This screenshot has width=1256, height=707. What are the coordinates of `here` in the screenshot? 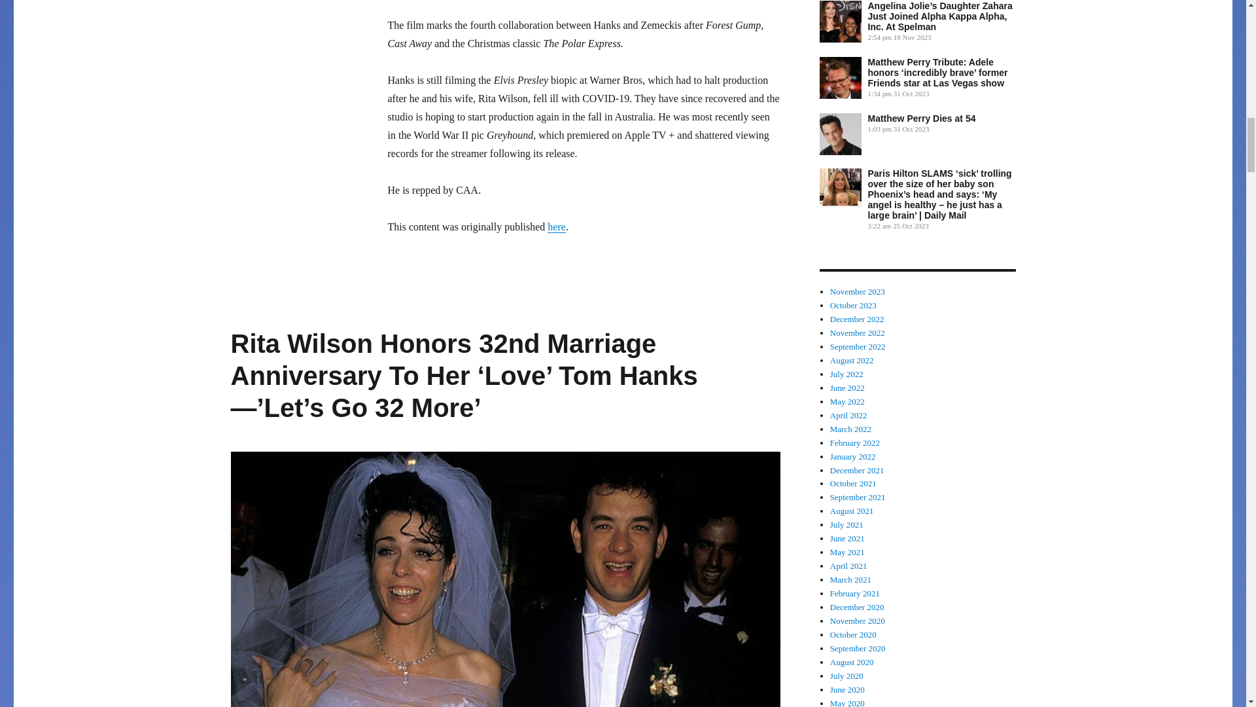 It's located at (557, 227).